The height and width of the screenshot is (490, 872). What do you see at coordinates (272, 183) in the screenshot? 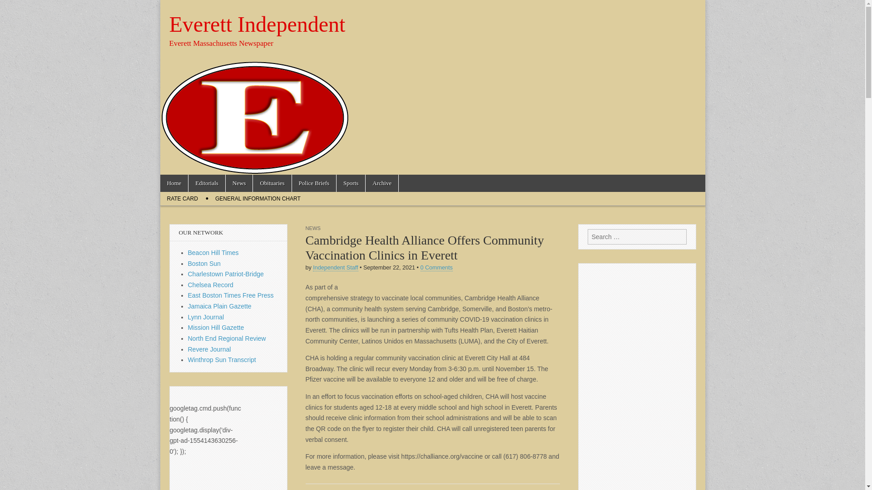
I see `Obituaries` at bounding box center [272, 183].